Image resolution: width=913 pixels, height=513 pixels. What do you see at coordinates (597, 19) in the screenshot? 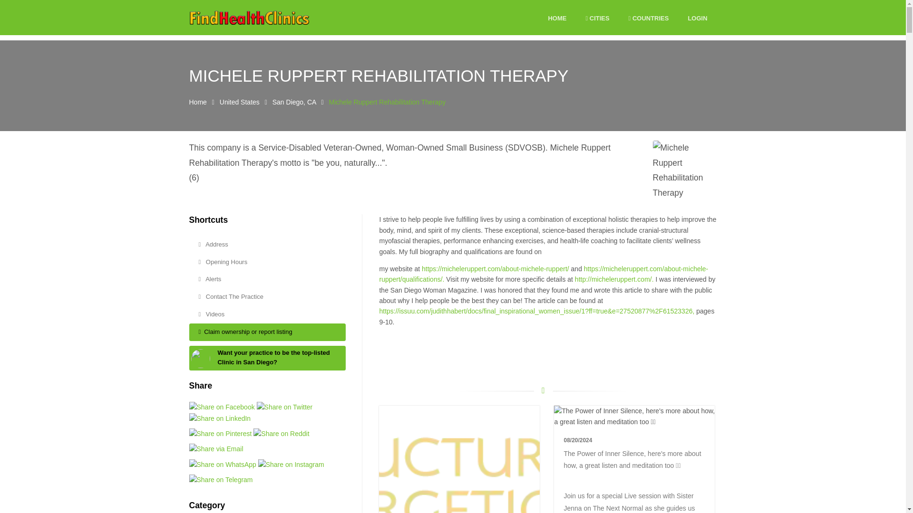
I see `CITIES` at bounding box center [597, 19].